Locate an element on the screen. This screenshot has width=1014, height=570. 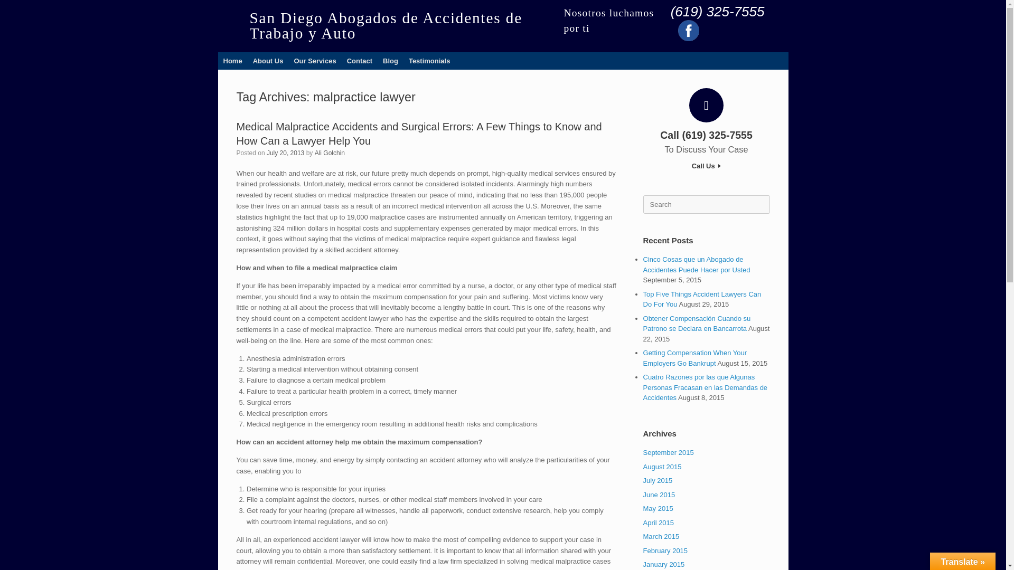
July 2015 is located at coordinates (658, 480).